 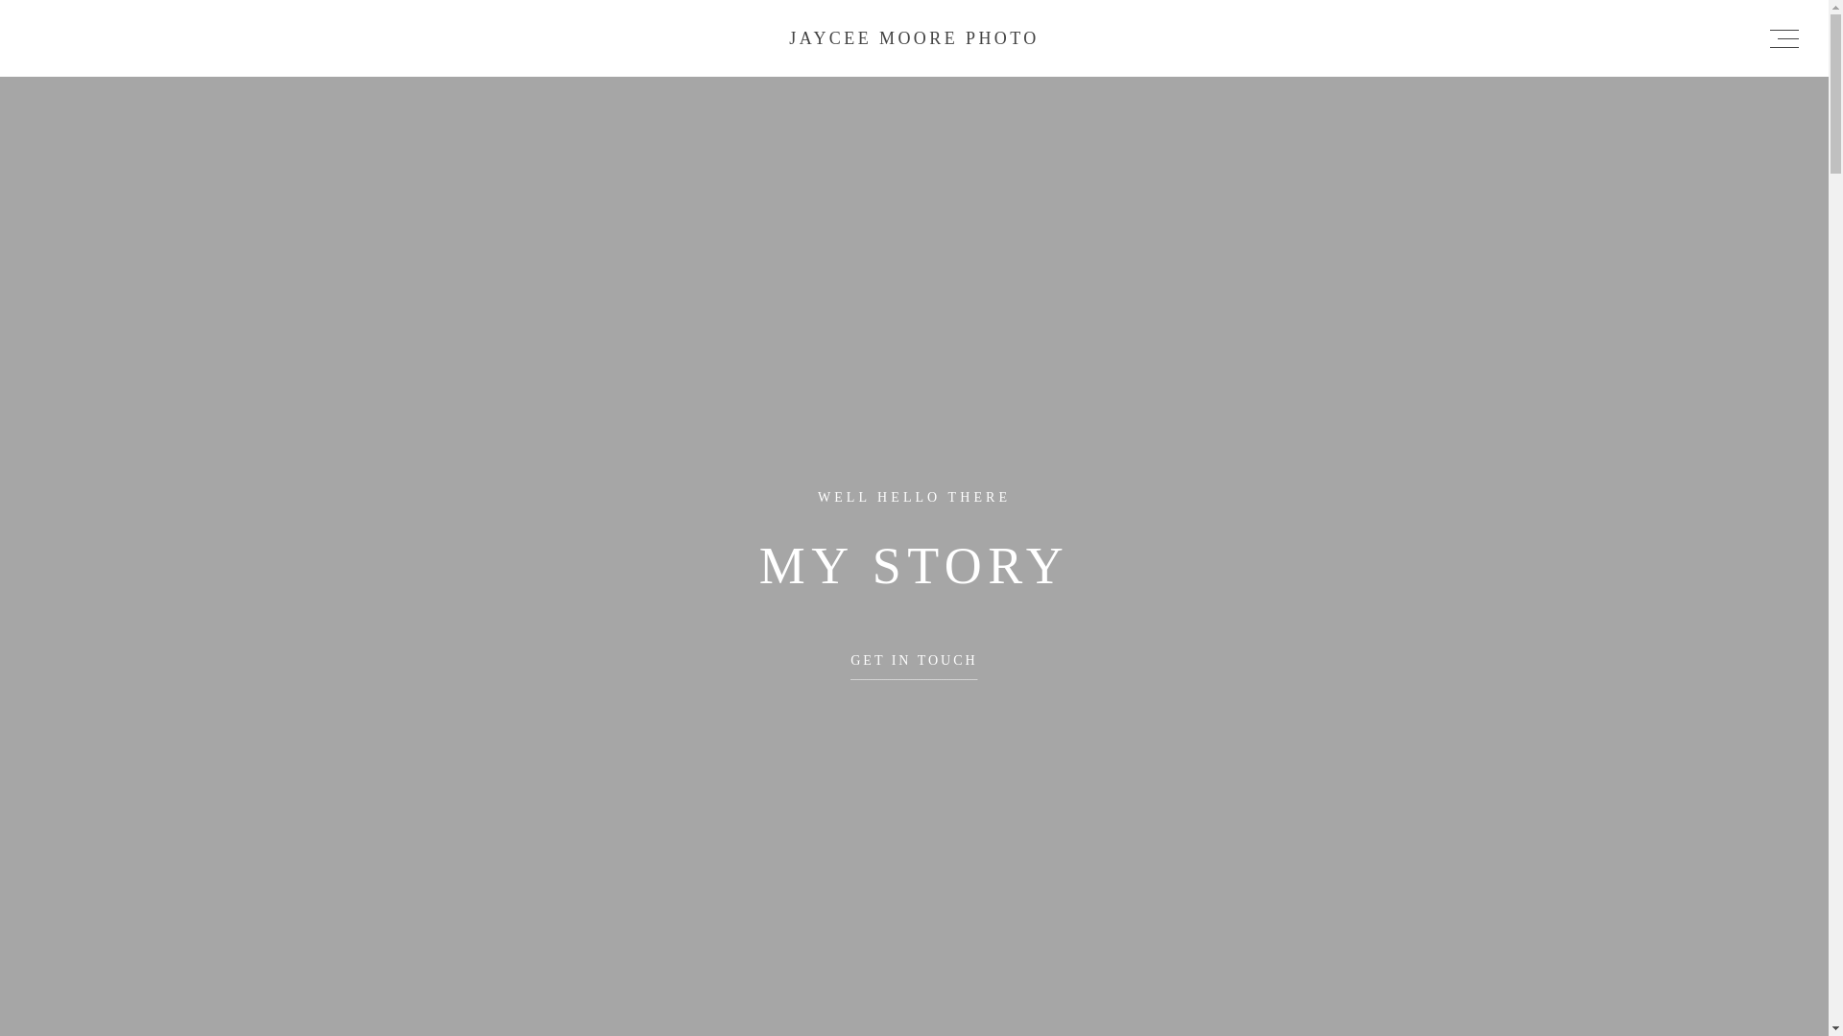 I want to click on JAYCEE MOORE PHOTO, so click(x=914, y=38).